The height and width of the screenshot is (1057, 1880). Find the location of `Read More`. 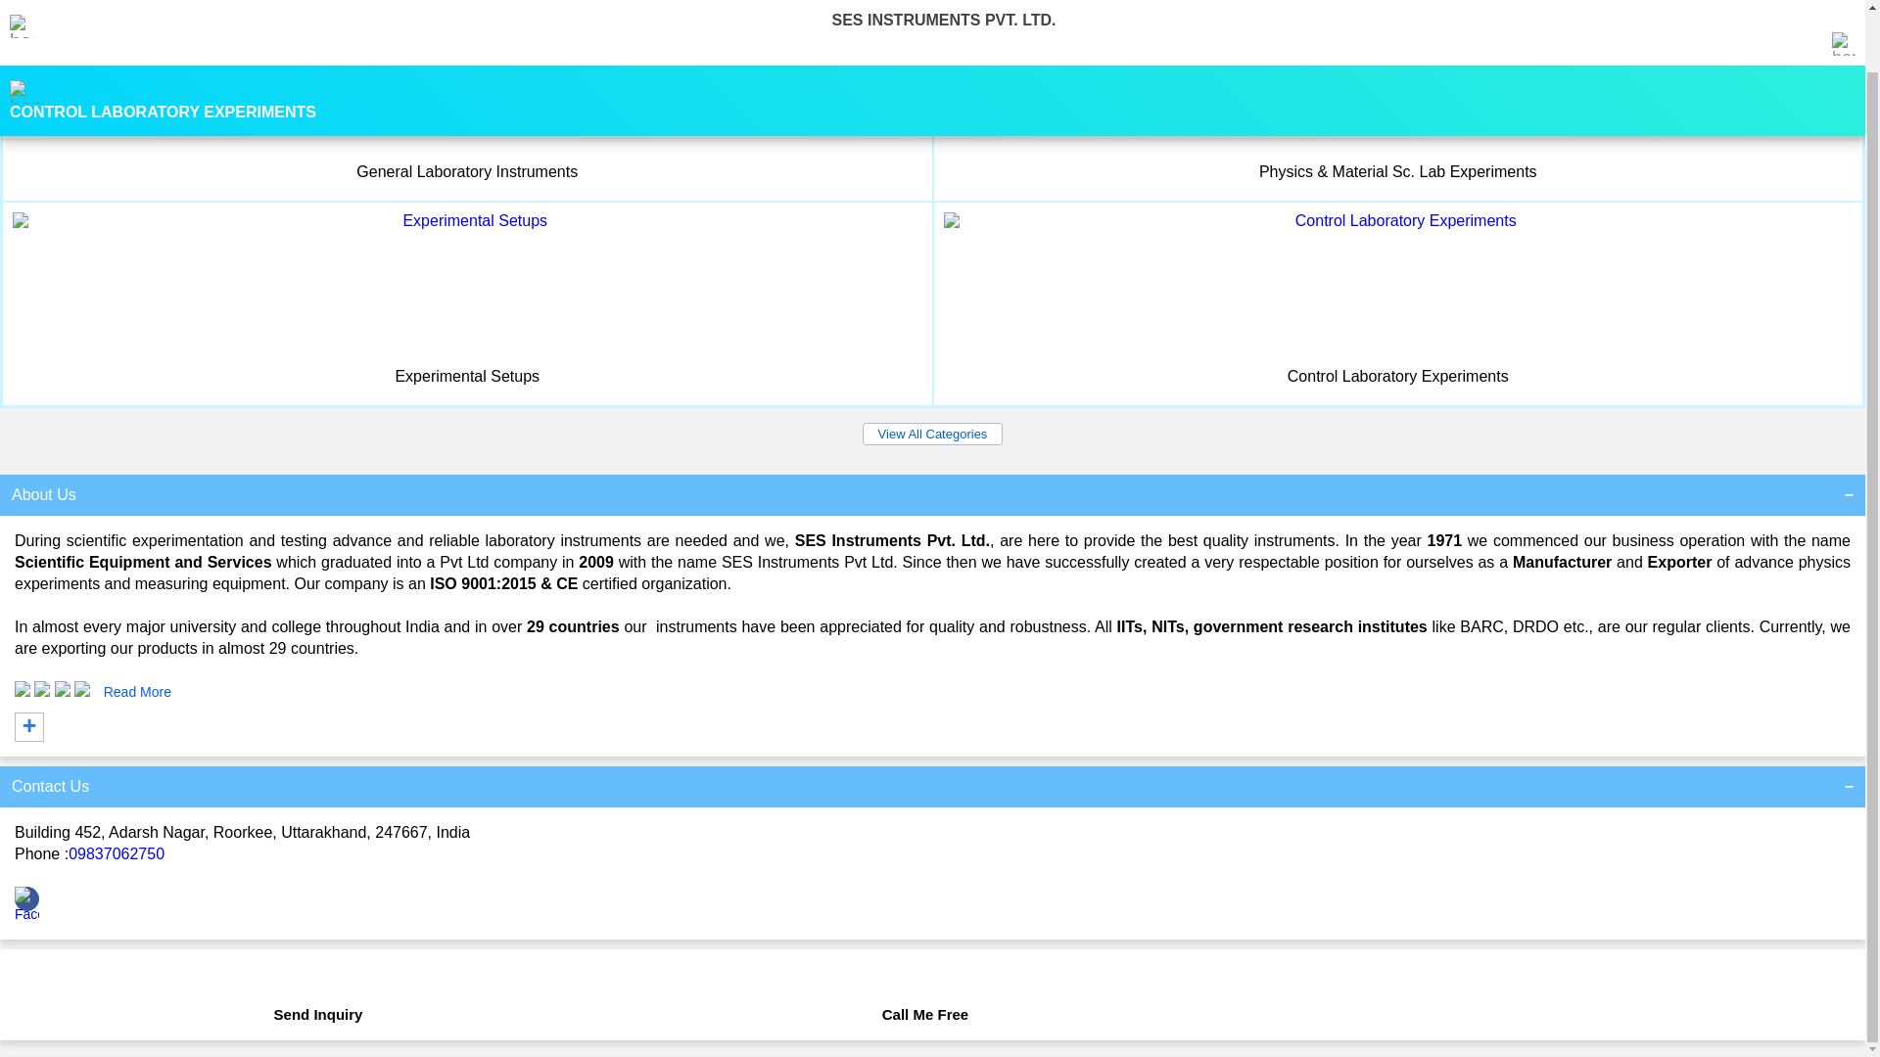

Read More is located at coordinates (137, 691).